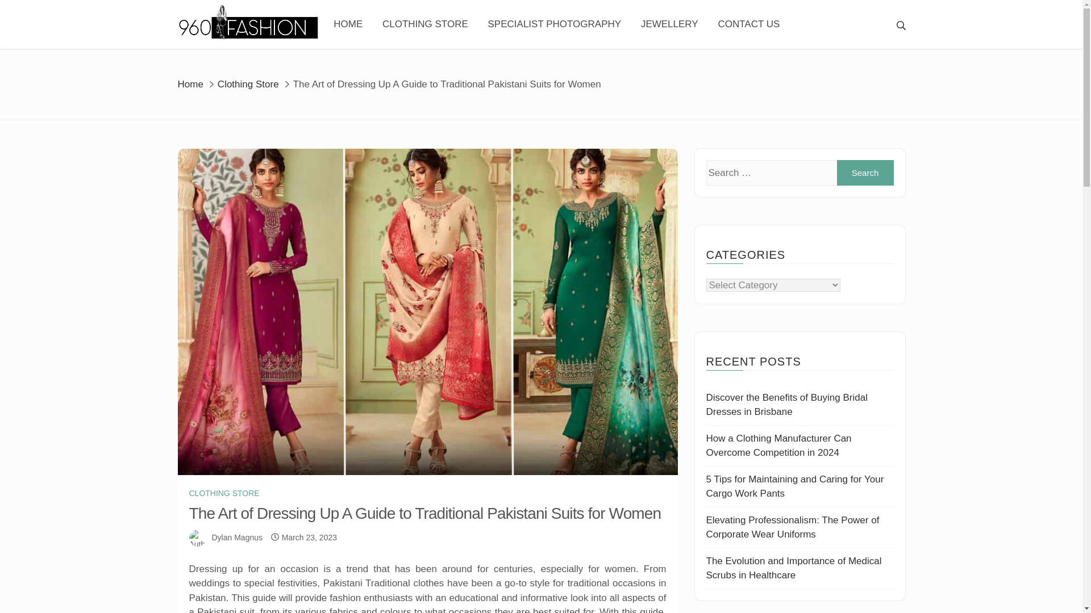 The width and height of the screenshot is (1091, 613). I want to click on Clothing Store, so click(248, 83).